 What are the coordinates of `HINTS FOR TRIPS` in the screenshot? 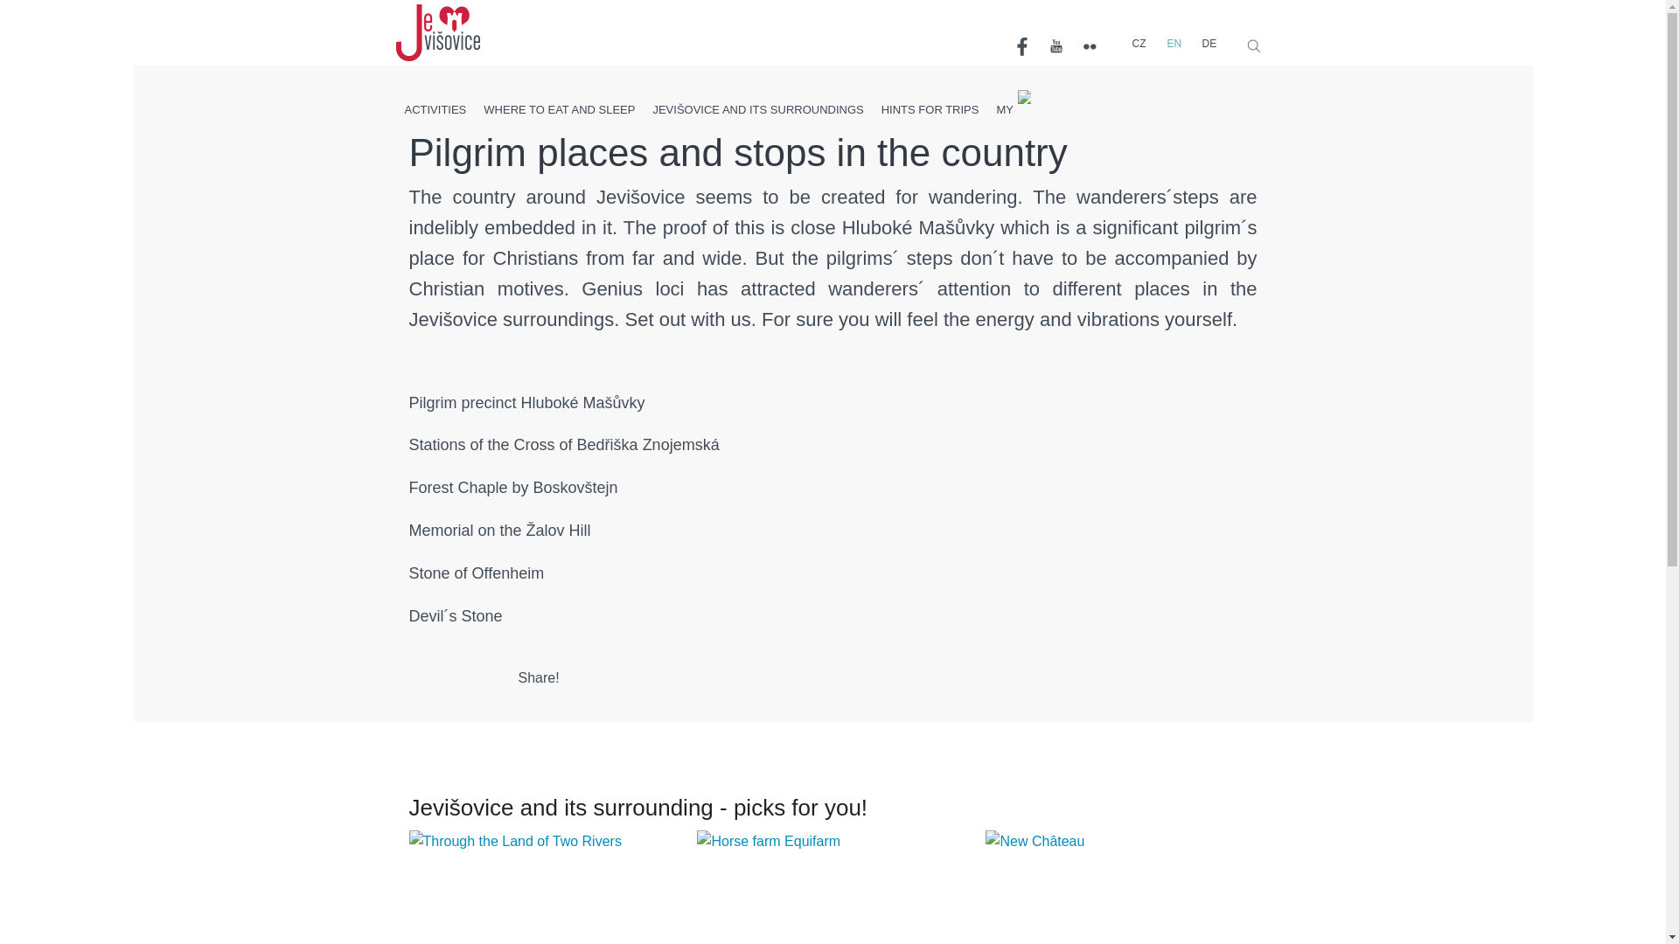 It's located at (930, 108).